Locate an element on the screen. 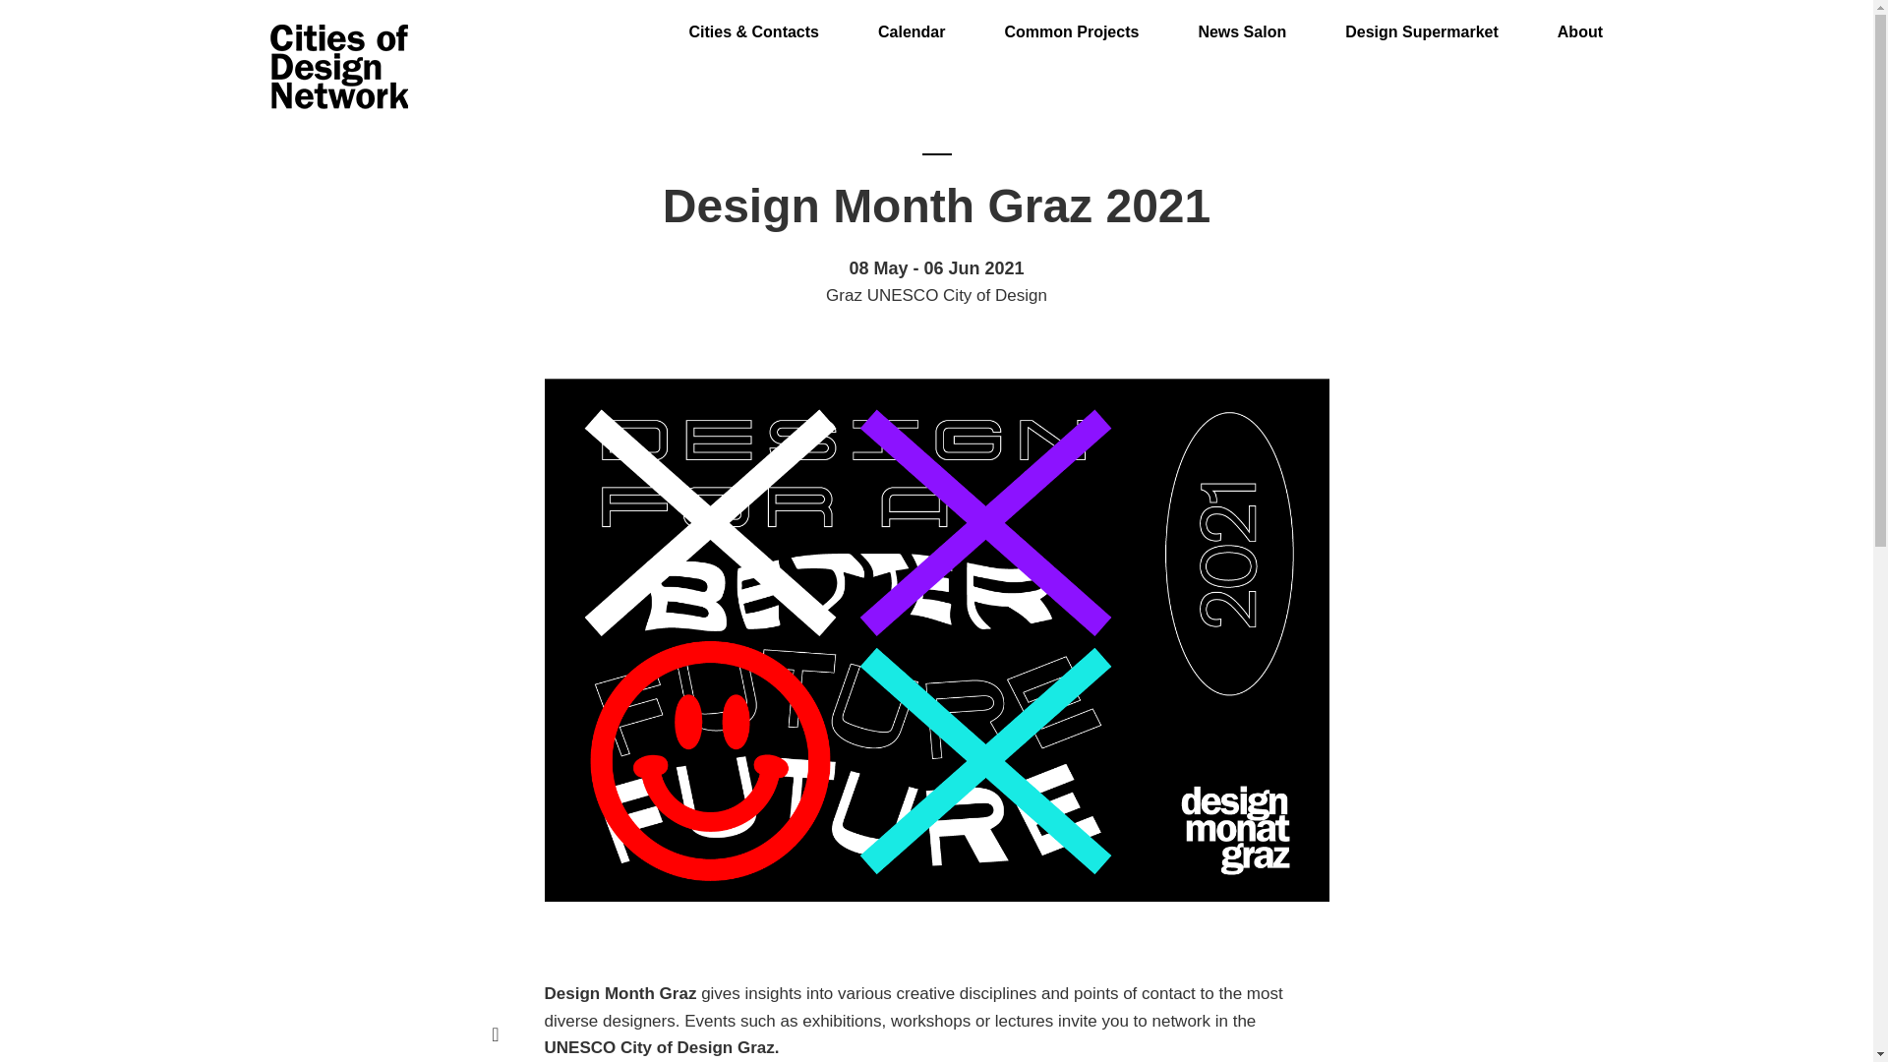 This screenshot has height=1062, width=1888. Common Projects is located at coordinates (1071, 21).